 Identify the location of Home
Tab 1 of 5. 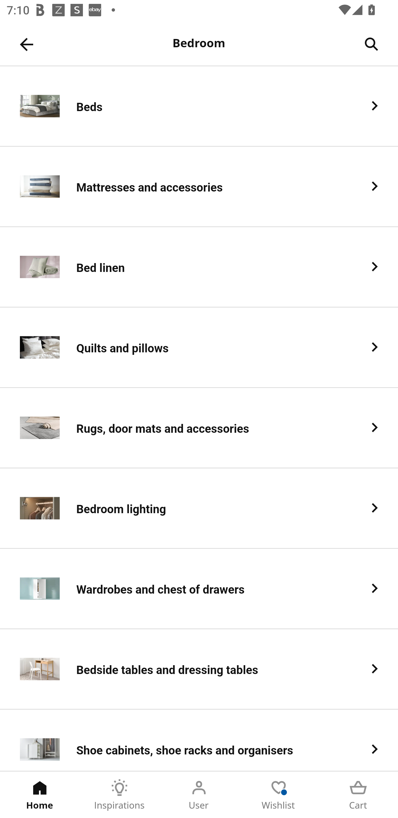
(40, 795).